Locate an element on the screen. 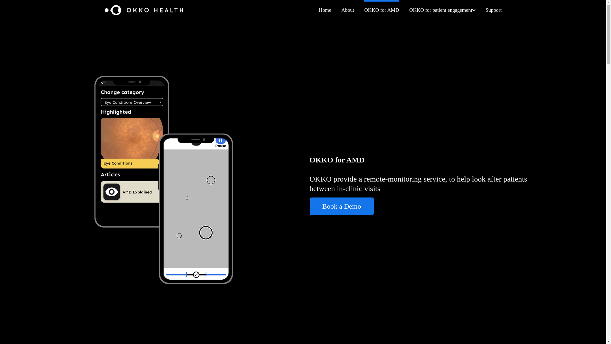 The image size is (611, 344). OKKO for patient engagement is located at coordinates (442, 10).